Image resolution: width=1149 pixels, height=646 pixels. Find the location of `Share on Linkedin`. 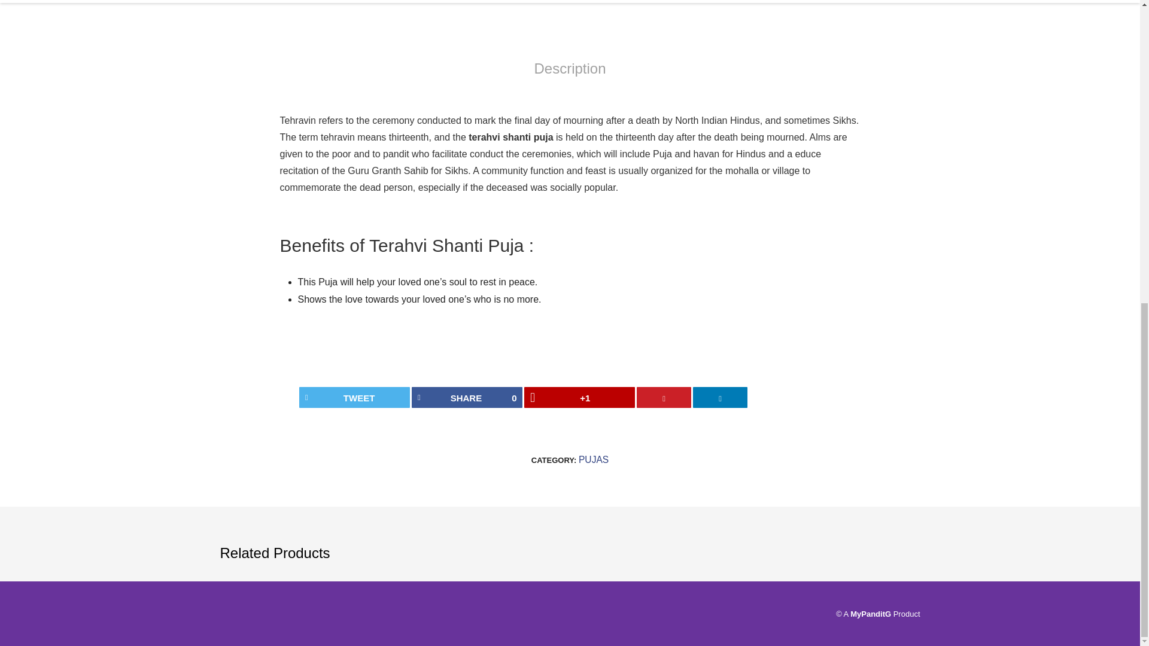

Share on Linkedin is located at coordinates (720, 397).